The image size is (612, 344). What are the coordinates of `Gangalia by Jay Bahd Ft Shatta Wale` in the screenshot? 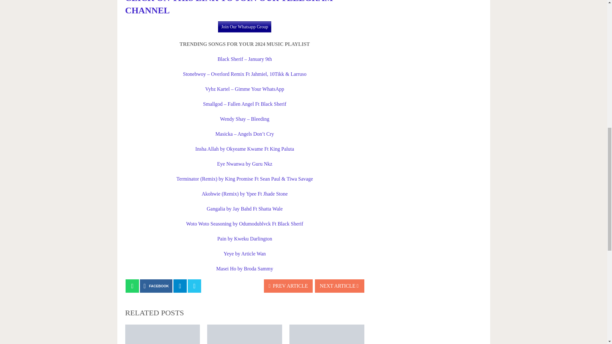 It's located at (244, 209).